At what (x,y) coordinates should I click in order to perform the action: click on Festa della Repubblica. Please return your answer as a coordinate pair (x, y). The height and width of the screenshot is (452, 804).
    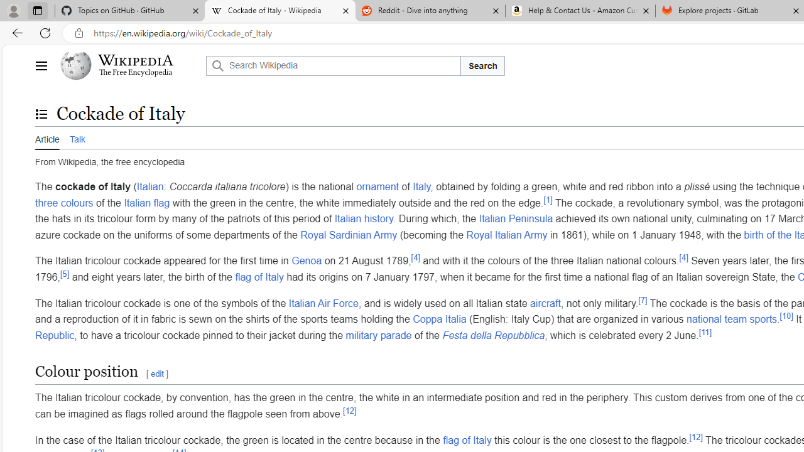
    Looking at the image, I should click on (494, 335).